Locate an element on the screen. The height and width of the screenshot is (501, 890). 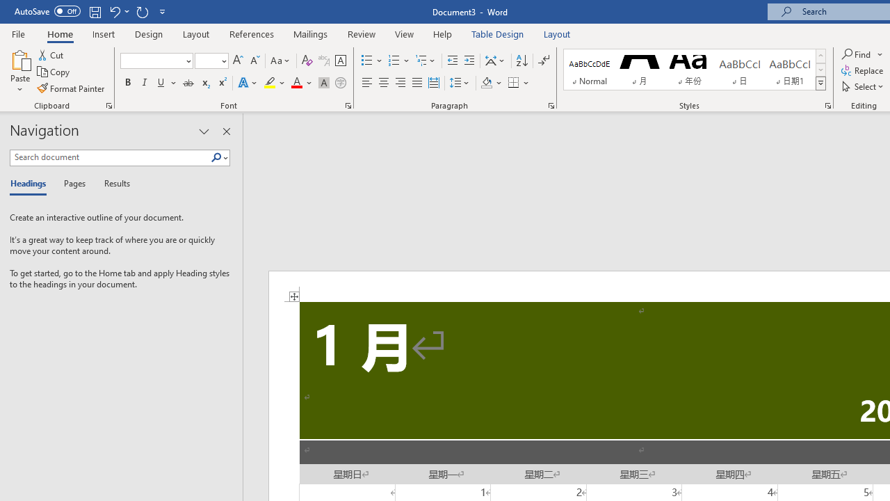
Superscript is located at coordinates (222, 83).